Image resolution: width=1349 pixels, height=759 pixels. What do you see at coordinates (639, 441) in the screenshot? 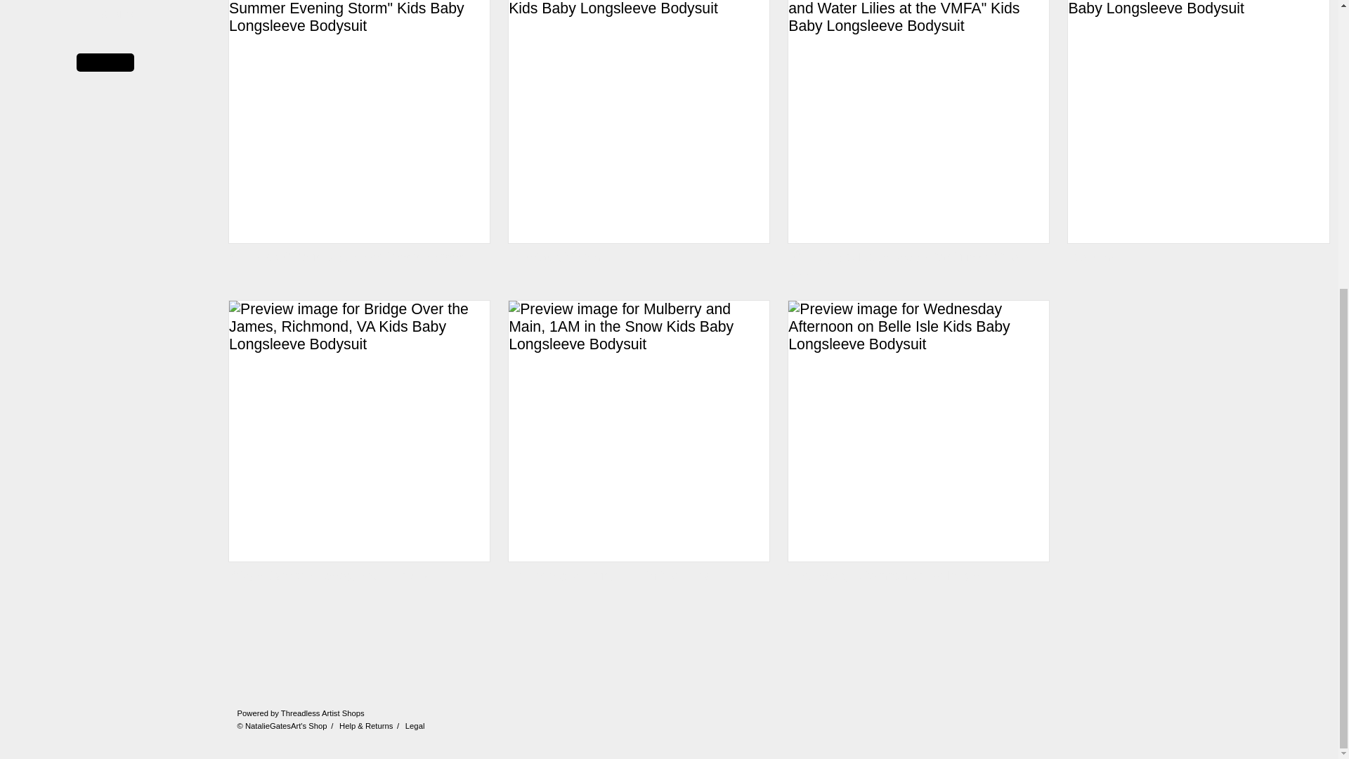
I see `Mulberry and Main, 1AM in the Snow` at bounding box center [639, 441].